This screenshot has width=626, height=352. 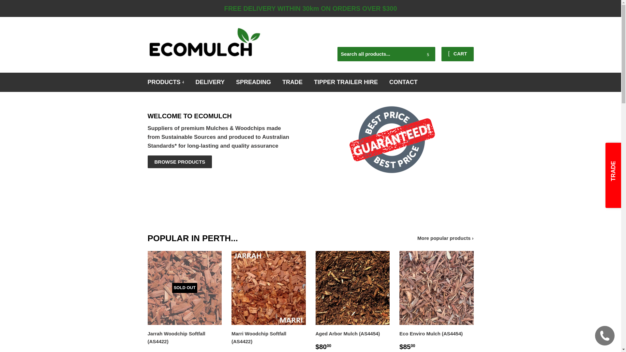 What do you see at coordinates (210, 82) in the screenshot?
I see `DELIVERY` at bounding box center [210, 82].